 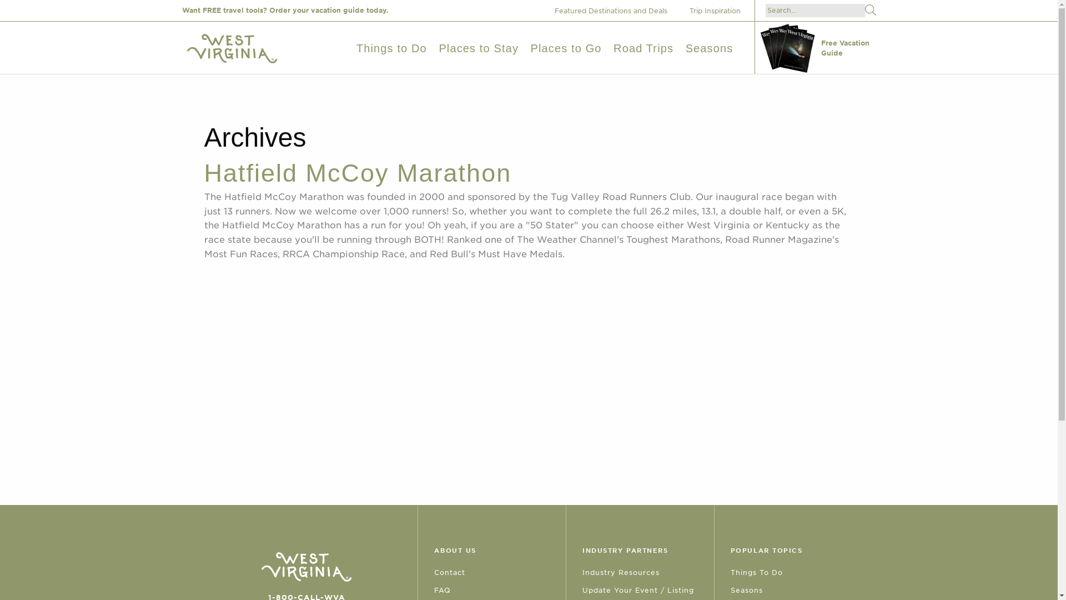 What do you see at coordinates (720, 11) in the screenshot?
I see `Trip Inspiration` at bounding box center [720, 11].